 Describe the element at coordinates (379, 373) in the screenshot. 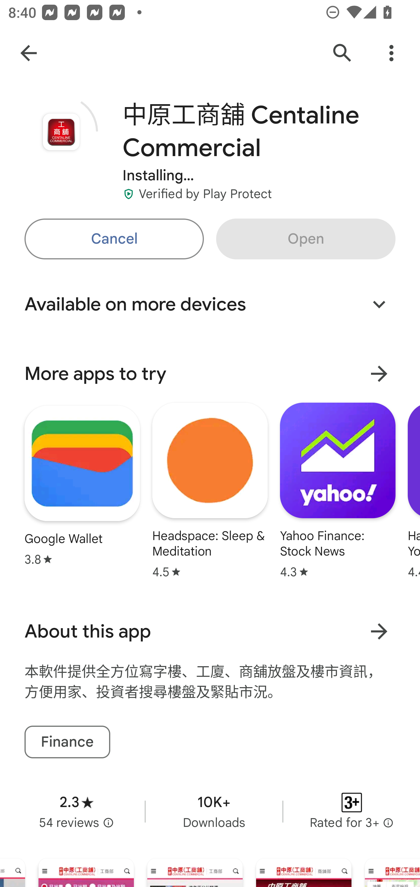

I see `More results for More apps to try` at that location.